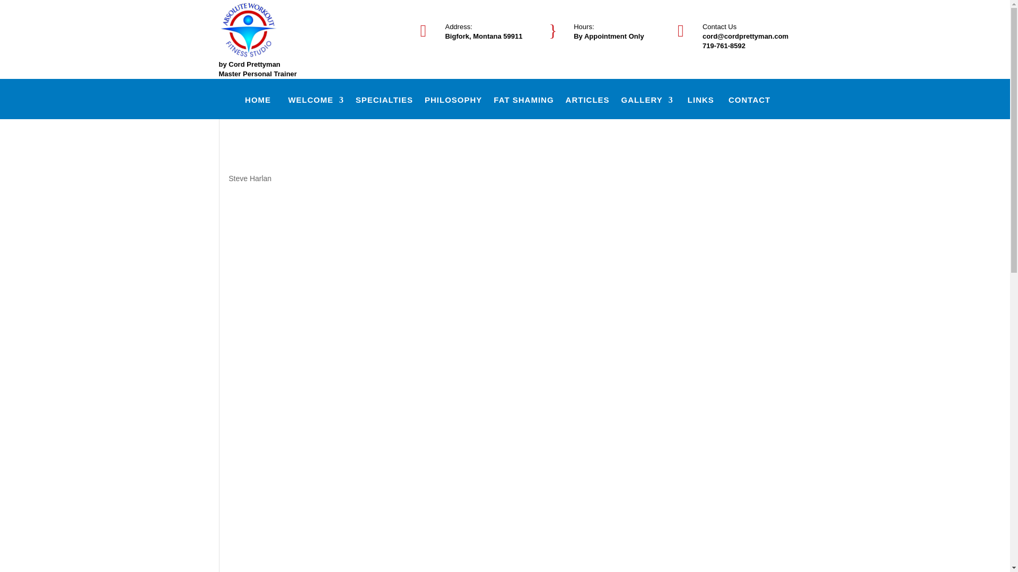 Image resolution: width=1018 pixels, height=572 pixels. I want to click on Posts by Steve Harlan, so click(250, 178).